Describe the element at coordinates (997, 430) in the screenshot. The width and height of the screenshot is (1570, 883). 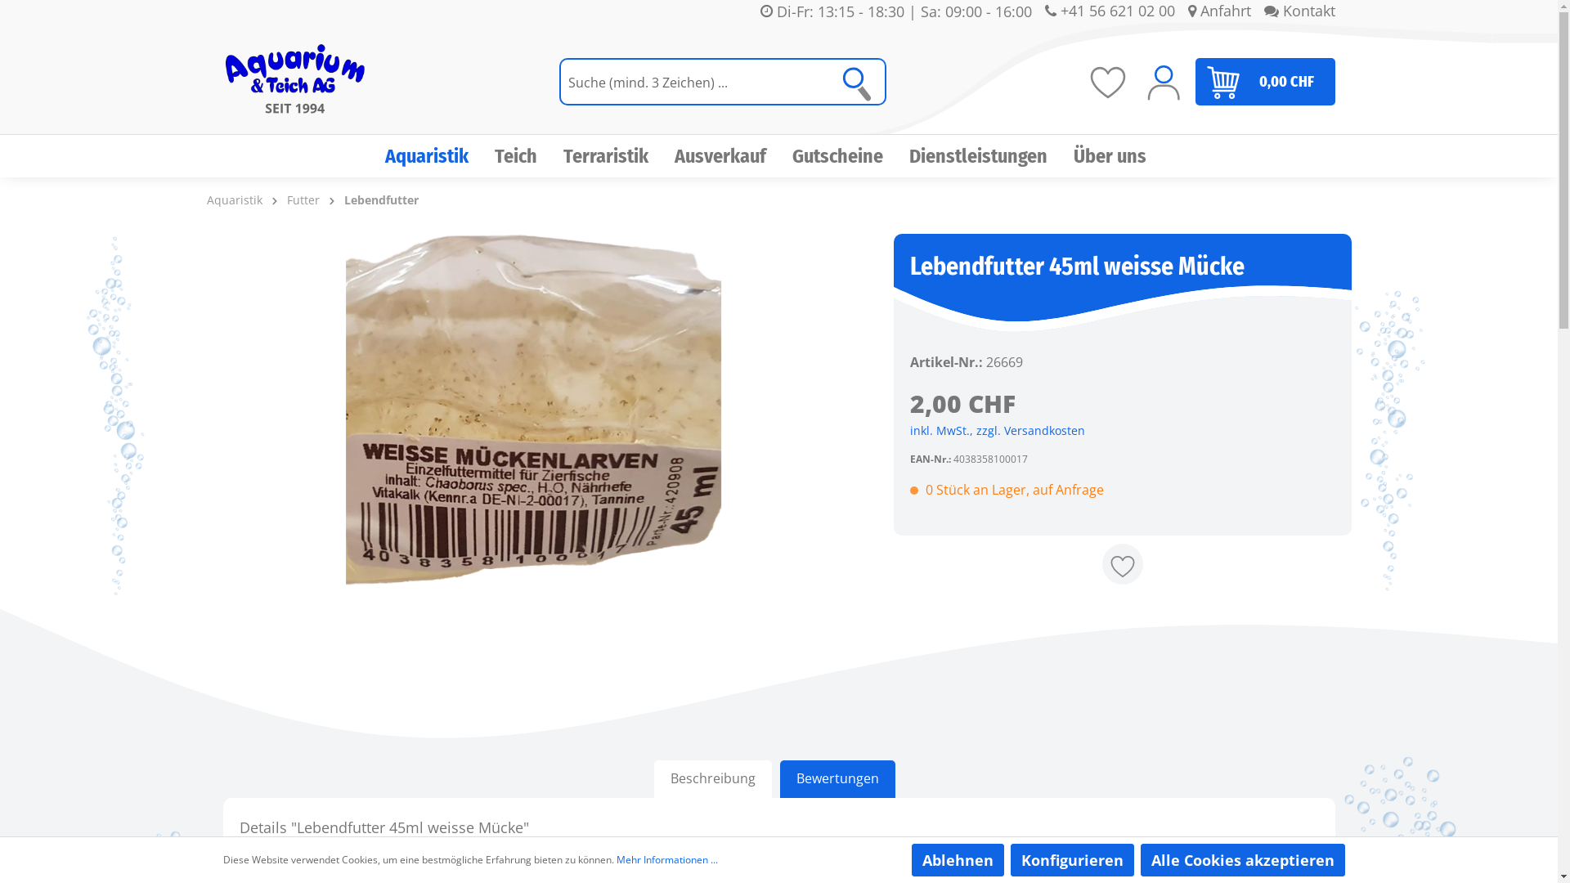
I see `inkl. MwSt., zzgl. Versandkosten` at that location.